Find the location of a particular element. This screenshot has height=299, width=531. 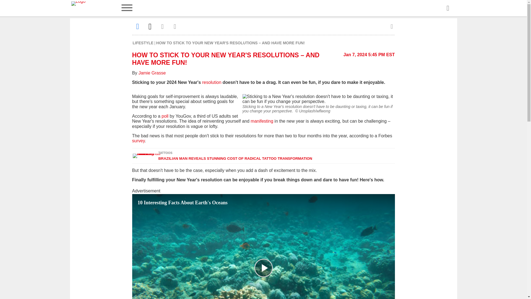

survey is located at coordinates (139, 141).